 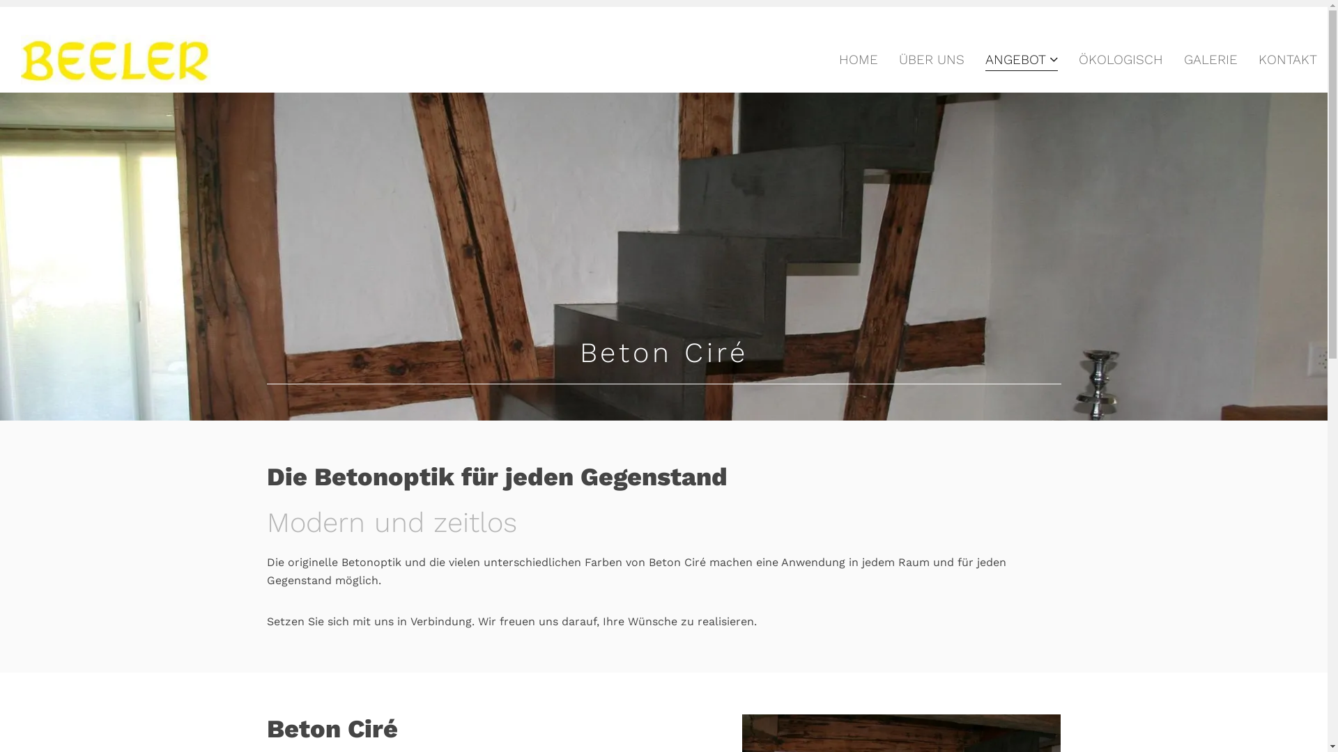 I want to click on GALERIE, so click(x=1211, y=59).